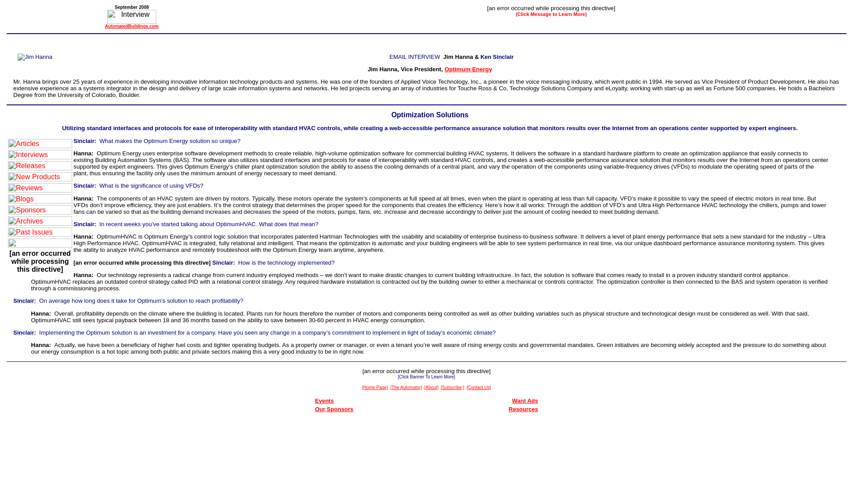 The height and width of the screenshot is (478, 850). What do you see at coordinates (131, 26) in the screenshot?
I see `AutomatedBuildings.com` at bounding box center [131, 26].